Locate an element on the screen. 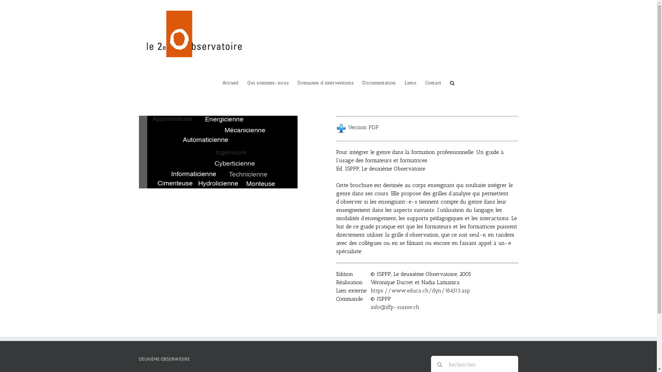 This screenshot has width=662, height=372. info@iffp-suisse.ch is located at coordinates (395, 307).